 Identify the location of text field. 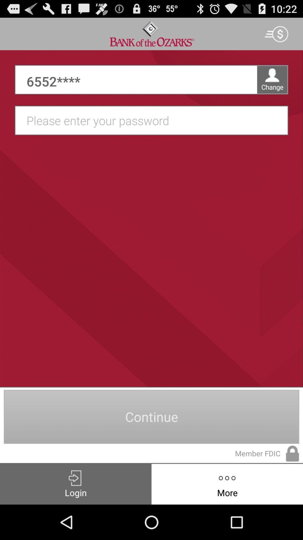
(154, 120).